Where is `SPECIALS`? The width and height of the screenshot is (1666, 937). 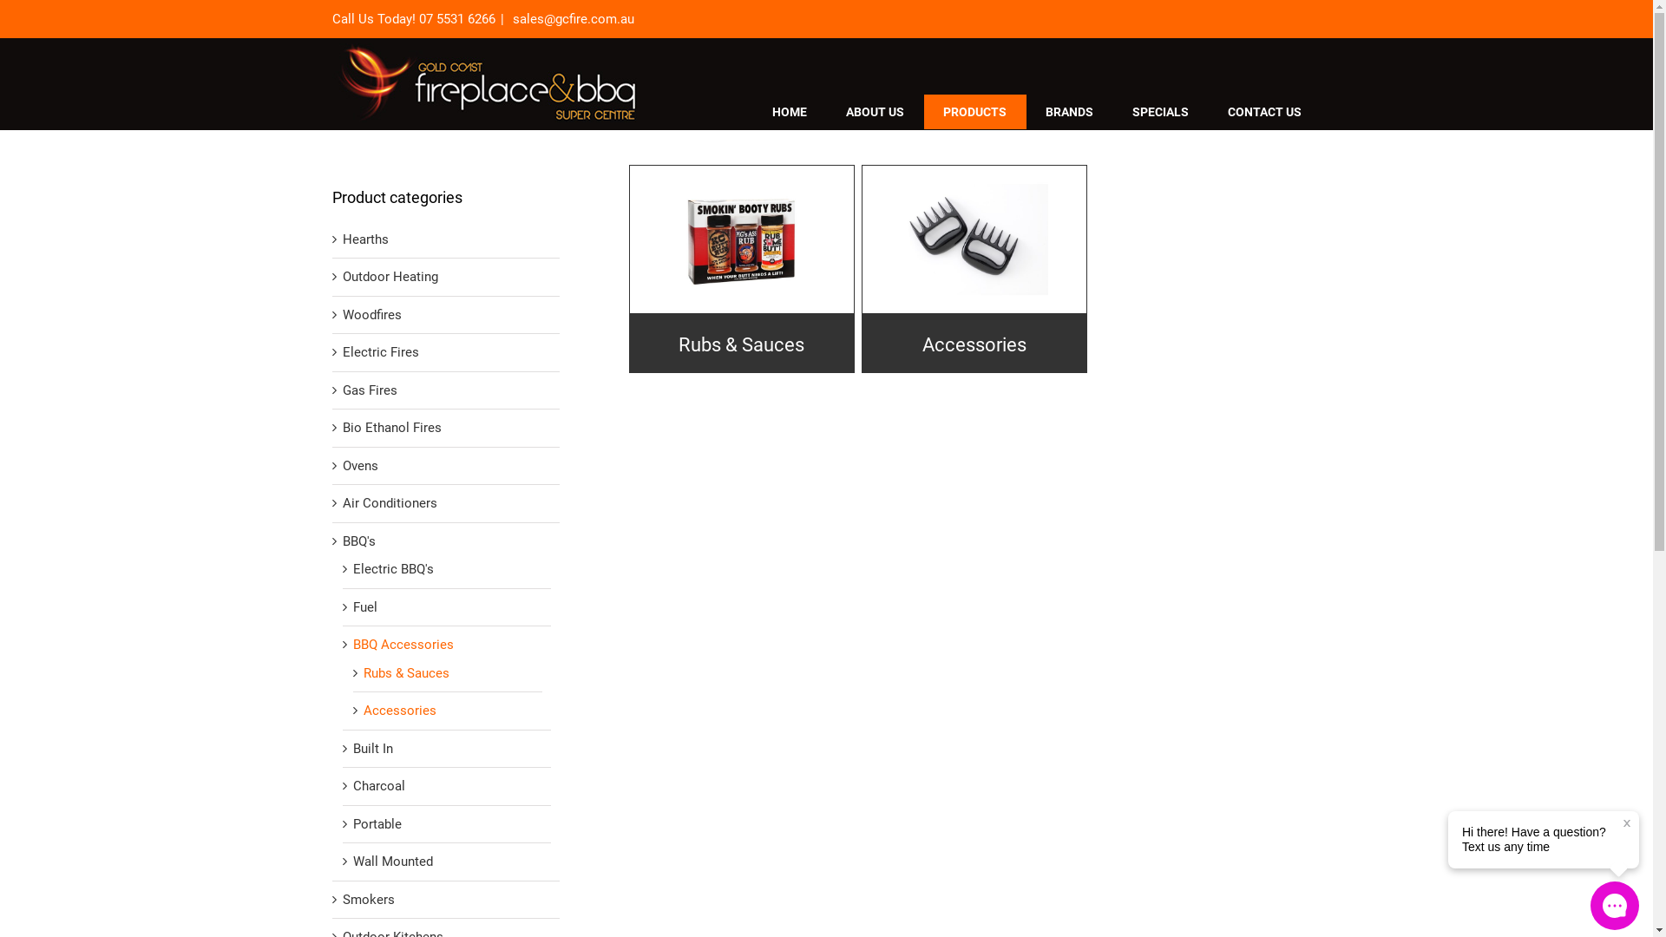 SPECIALS is located at coordinates (1160, 112).